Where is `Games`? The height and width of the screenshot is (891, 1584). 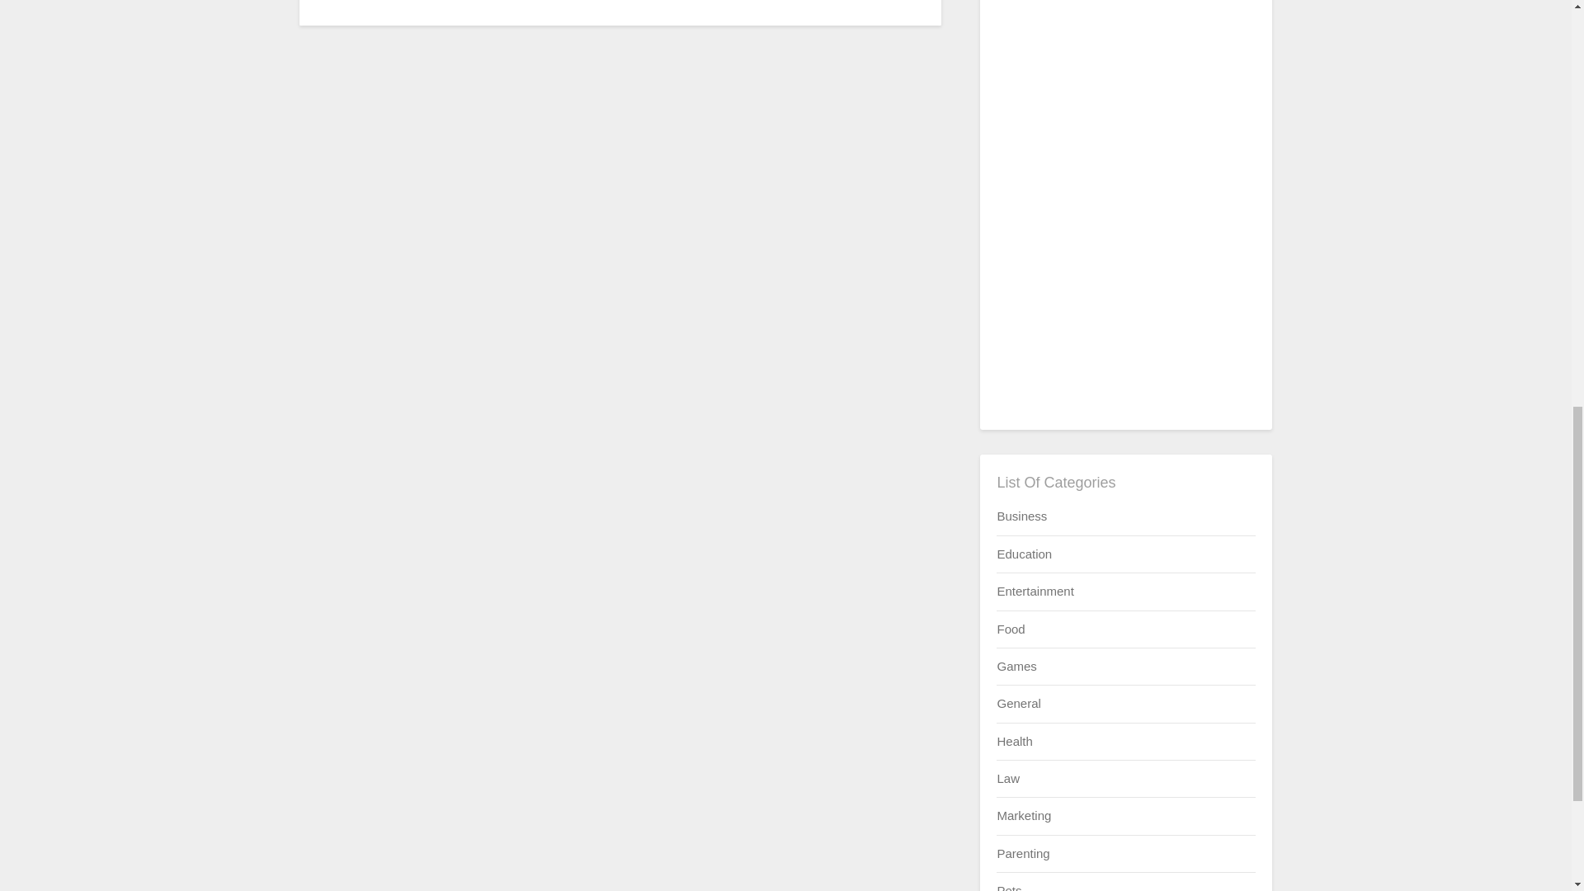 Games is located at coordinates (1016, 667).